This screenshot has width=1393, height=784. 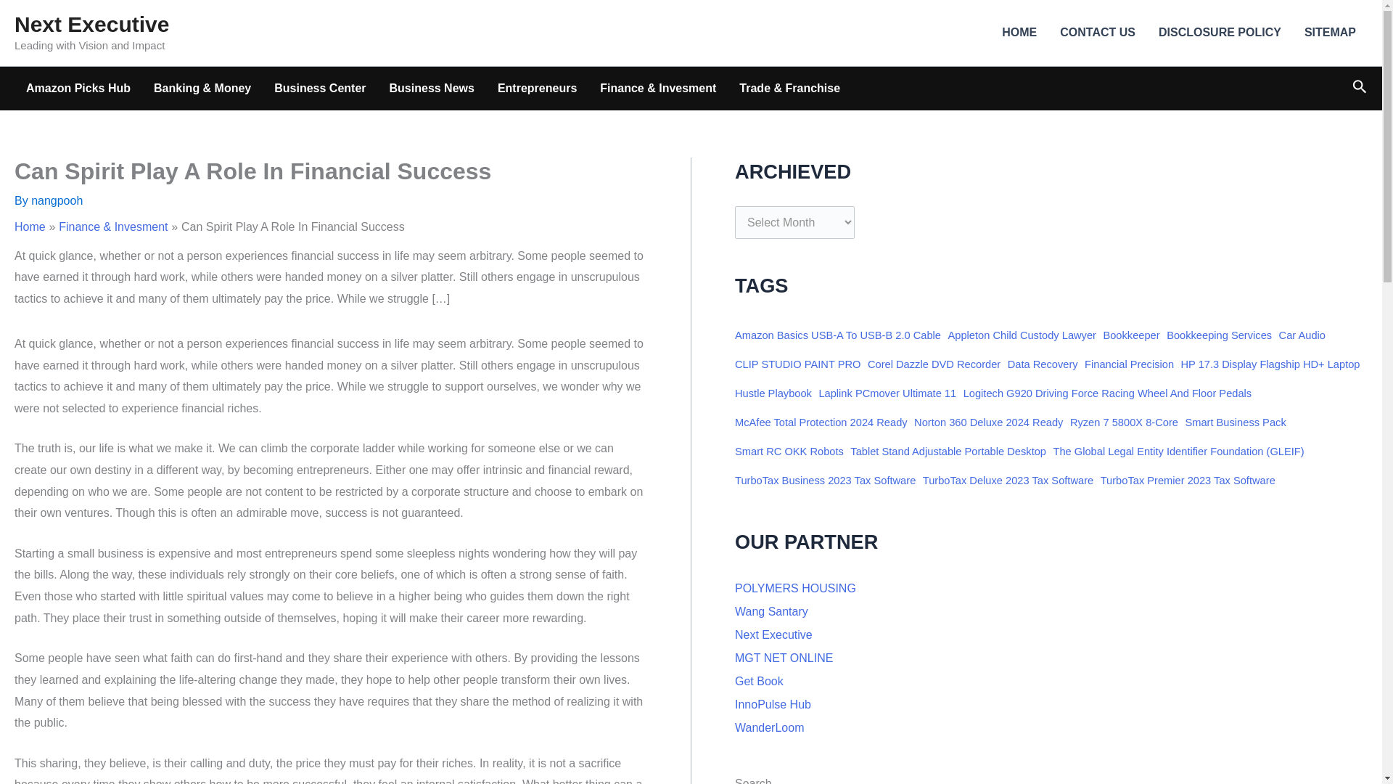 I want to click on Amazon Picks Hub, so click(x=78, y=89).